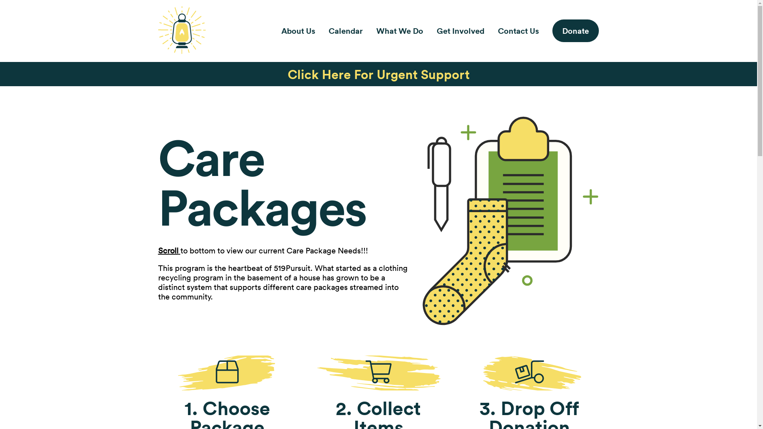 The width and height of the screenshot is (763, 429). What do you see at coordinates (298, 31) in the screenshot?
I see `About Us` at bounding box center [298, 31].